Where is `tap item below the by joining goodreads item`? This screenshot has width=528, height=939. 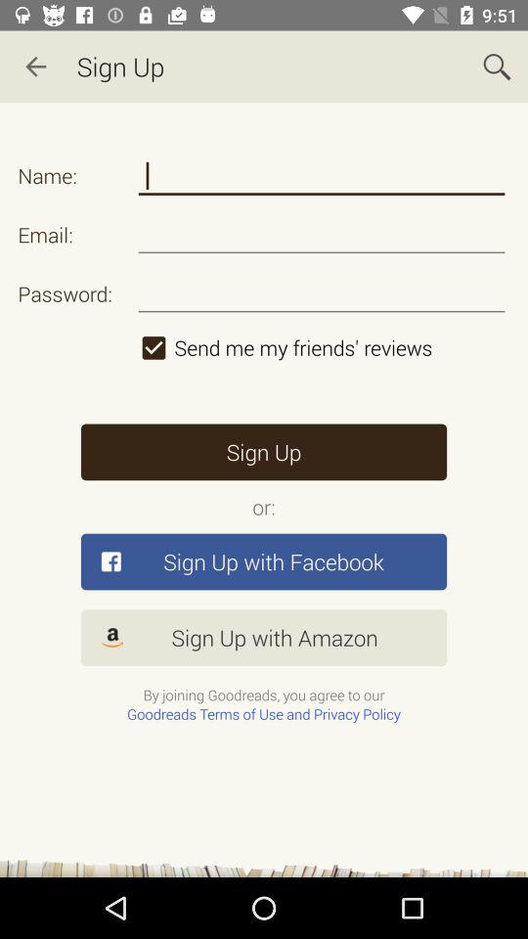 tap item below the by joining goodreads item is located at coordinates (264, 714).